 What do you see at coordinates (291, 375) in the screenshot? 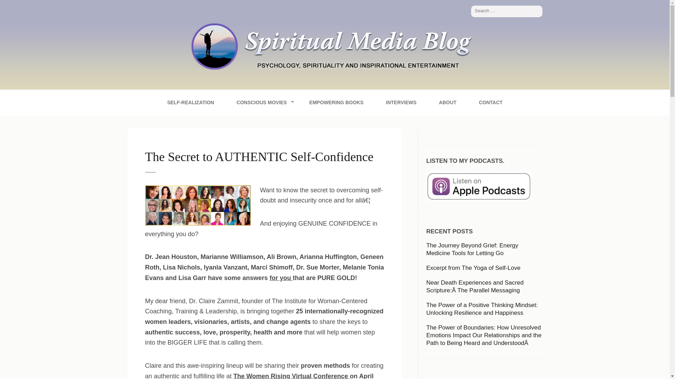
I see `The Women Rising Virtual Conference` at bounding box center [291, 375].